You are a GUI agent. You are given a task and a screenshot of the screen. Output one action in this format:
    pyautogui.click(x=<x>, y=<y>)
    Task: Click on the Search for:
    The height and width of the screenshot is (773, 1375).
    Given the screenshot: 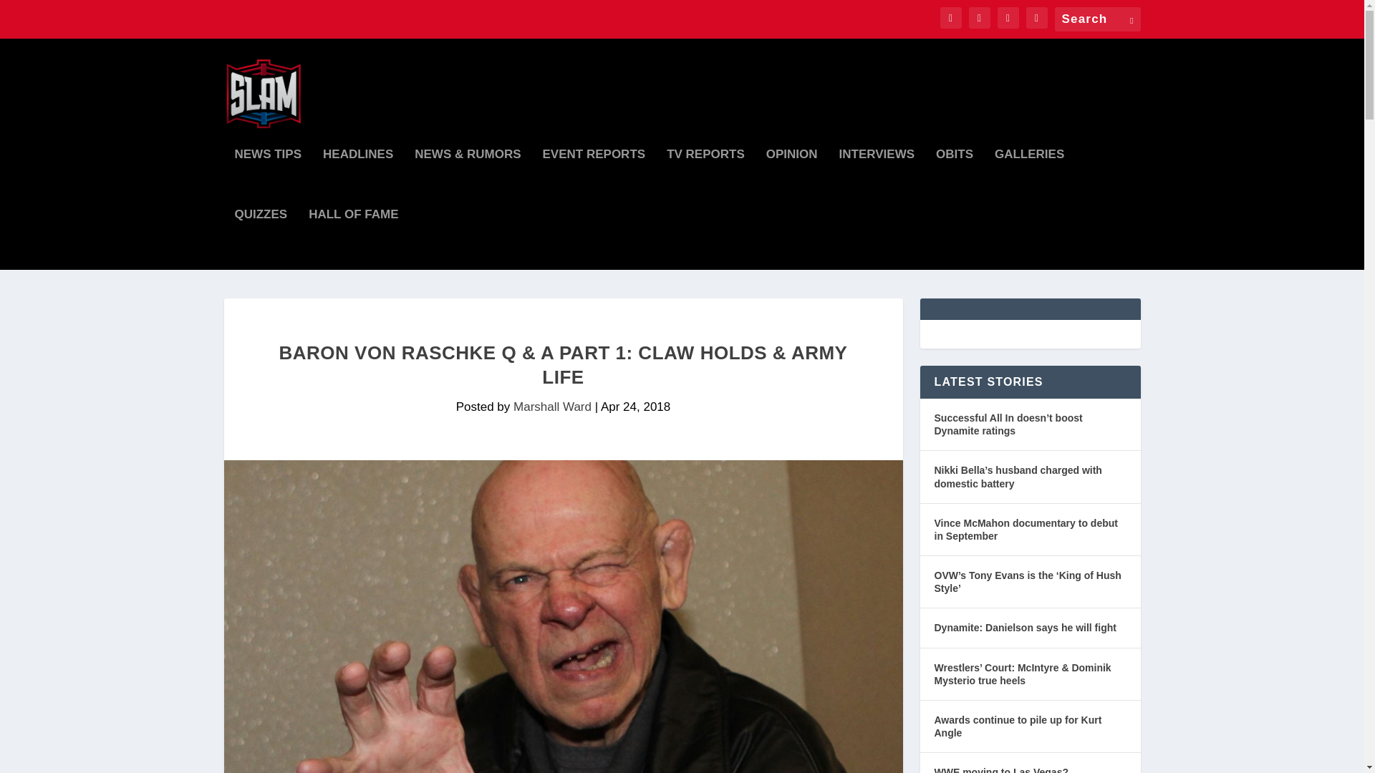 What is the action you would take?
    pyautogui.click(x=1097, y=19)
    